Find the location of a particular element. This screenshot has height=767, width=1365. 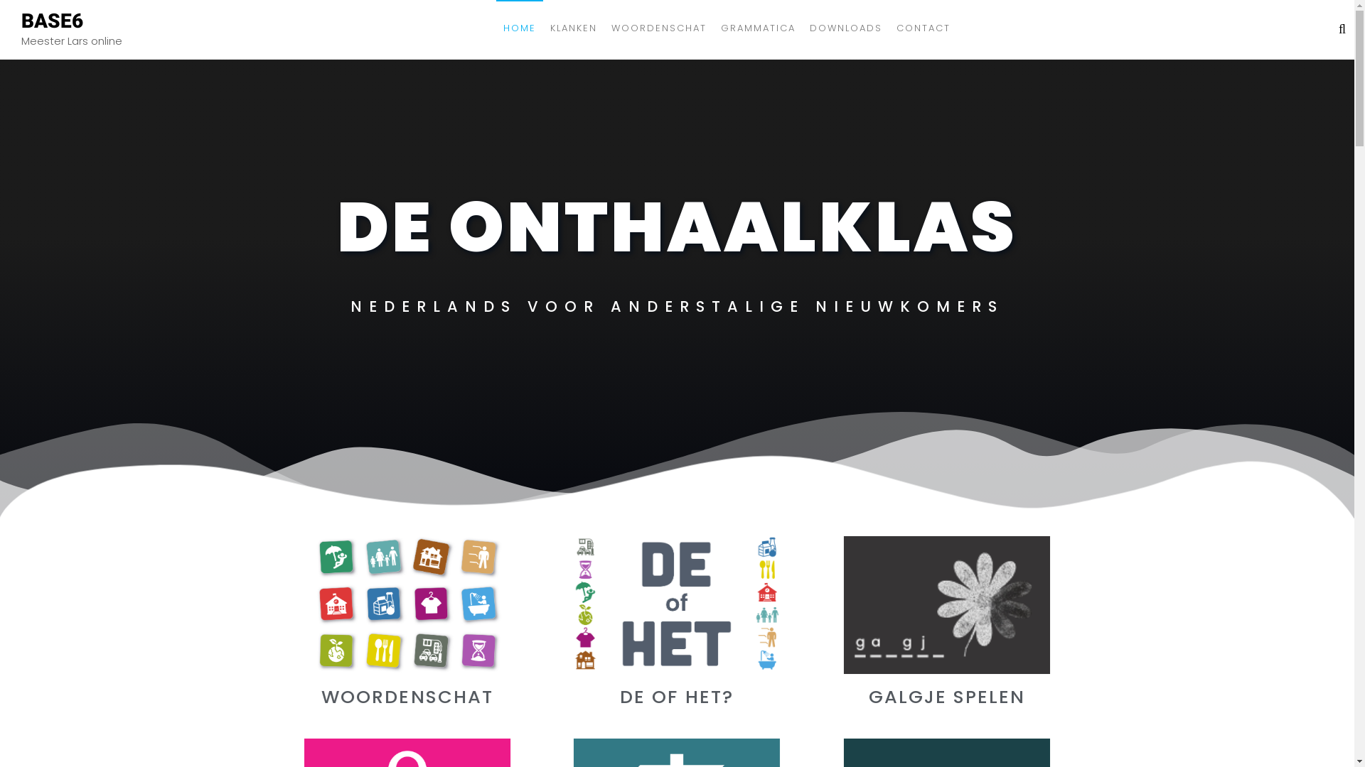

GRAMMATICA is located at coordinates (758, 28).